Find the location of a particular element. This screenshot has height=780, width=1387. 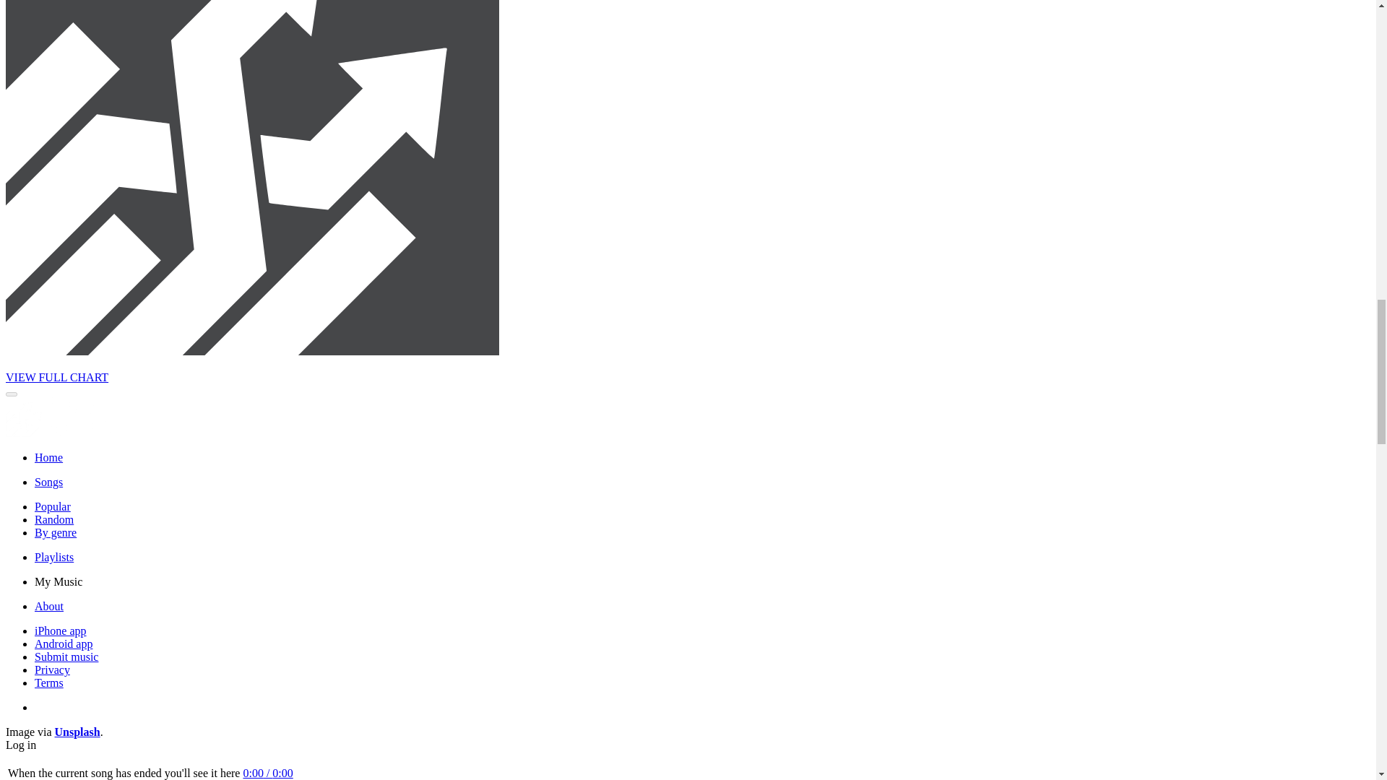

Songs is located at coordinates (48, 482).